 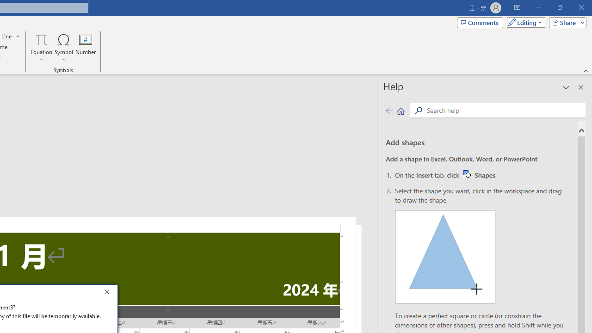 I want to click on Search, so click(x=566, y=87).